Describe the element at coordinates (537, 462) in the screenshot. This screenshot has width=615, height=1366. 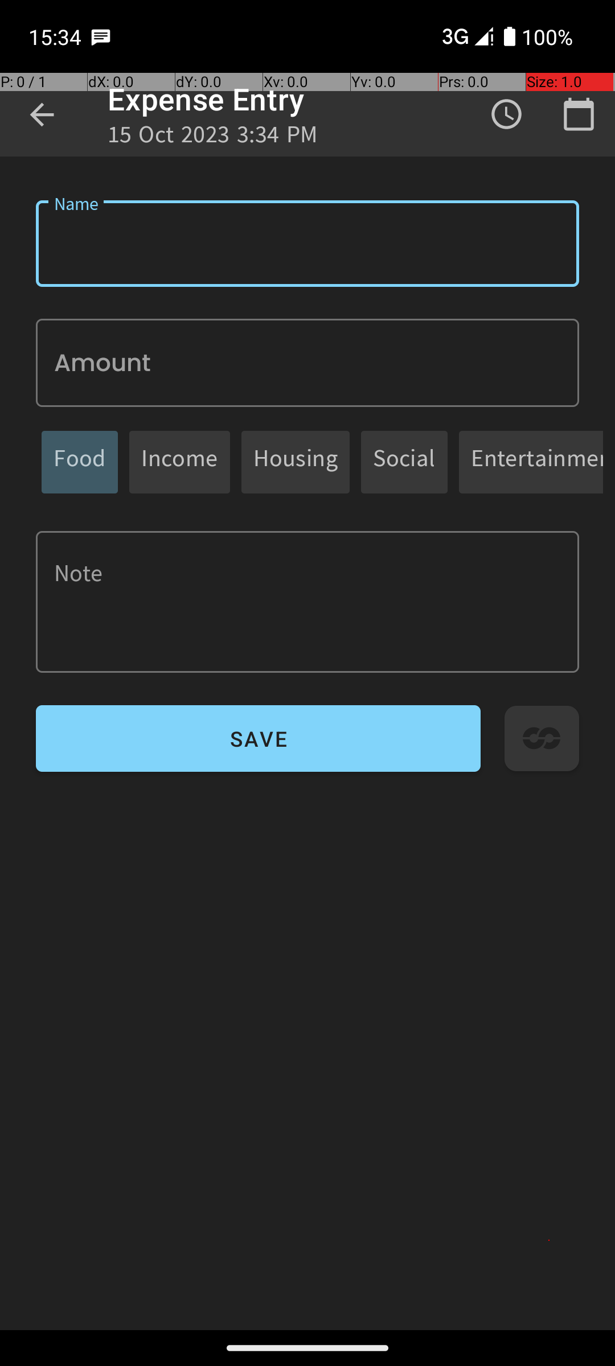
I see `Entertainment` at that location.